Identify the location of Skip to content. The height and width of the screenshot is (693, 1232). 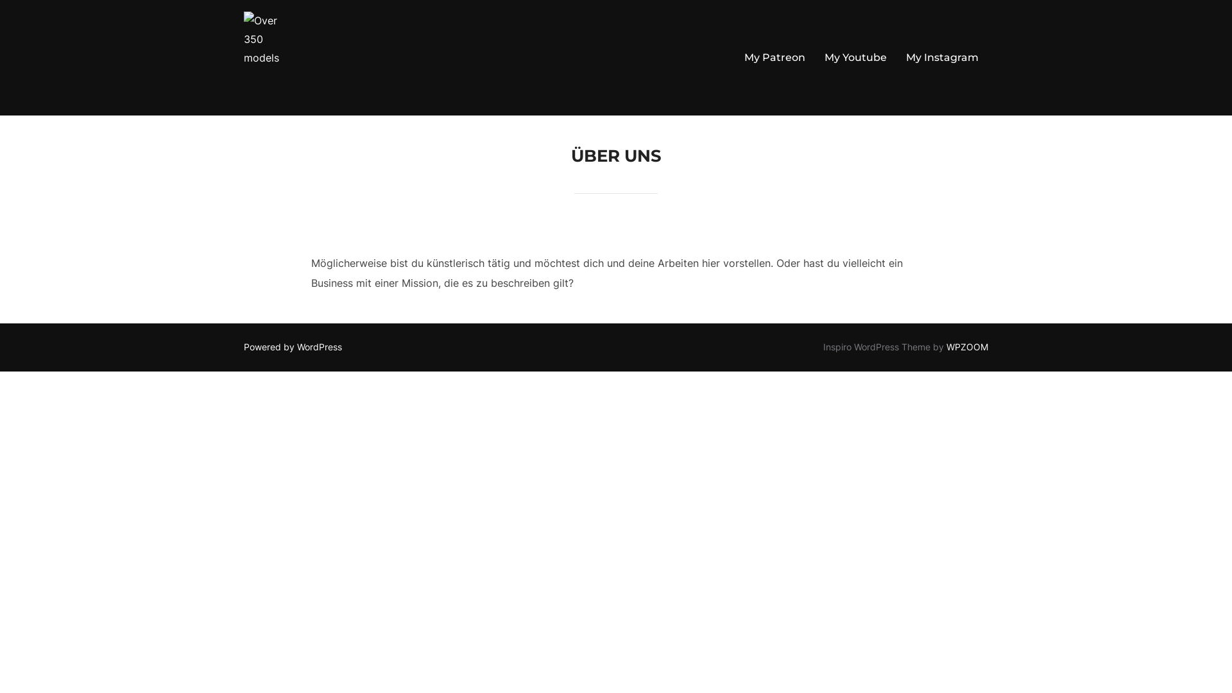
(0, 0).